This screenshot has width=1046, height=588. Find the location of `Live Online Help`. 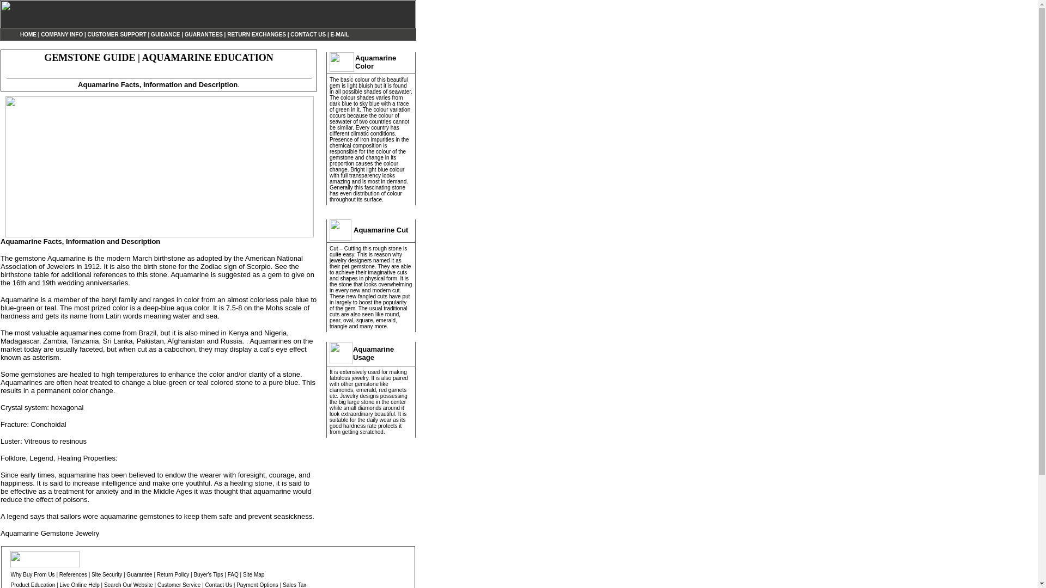

Live Online Help is located at coordinates (80, 584).